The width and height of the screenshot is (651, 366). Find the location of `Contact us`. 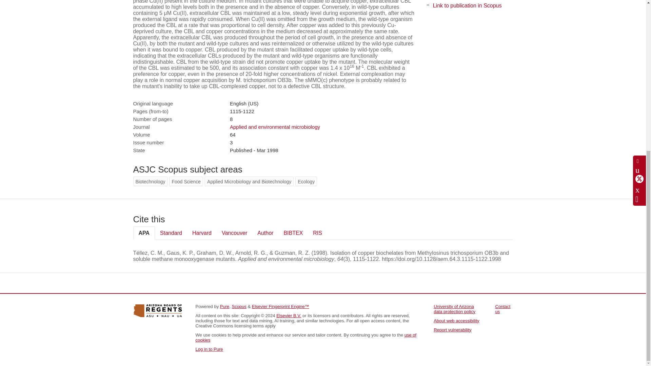

Contact us is located at coordinates (503, 309).